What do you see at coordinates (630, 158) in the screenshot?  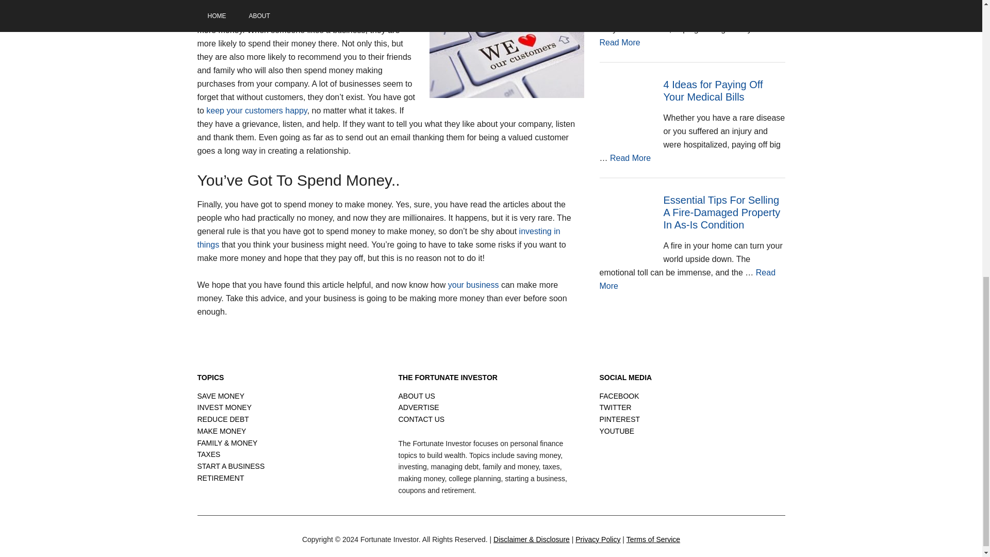 I see `investing in things` at bounding box center [630, 158].